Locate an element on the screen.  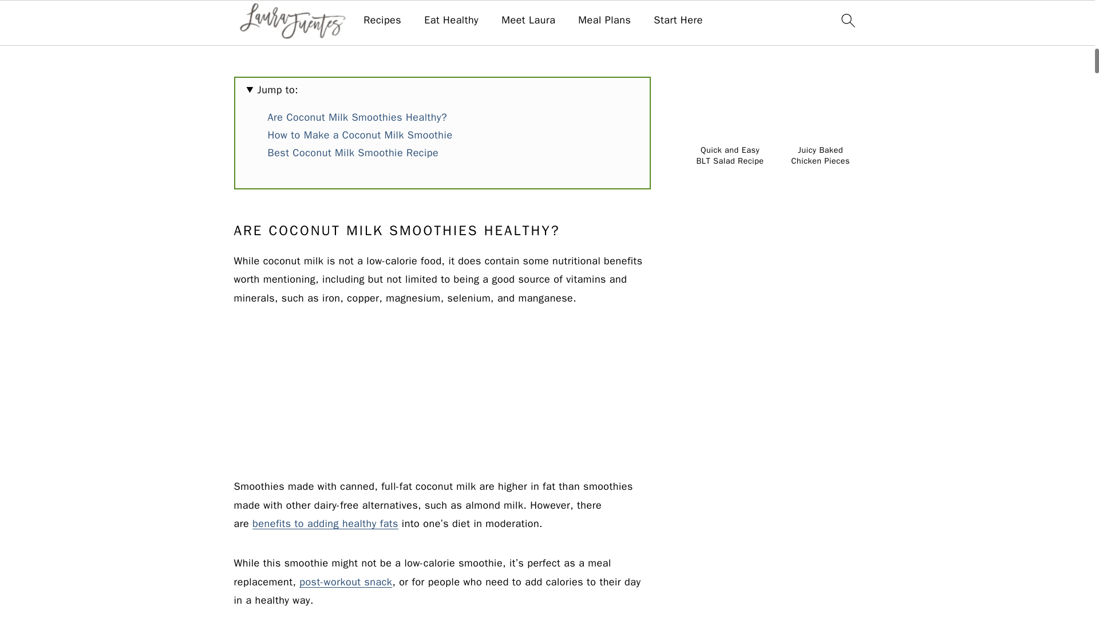
post-workout snack is located at coordinates (346, 581).